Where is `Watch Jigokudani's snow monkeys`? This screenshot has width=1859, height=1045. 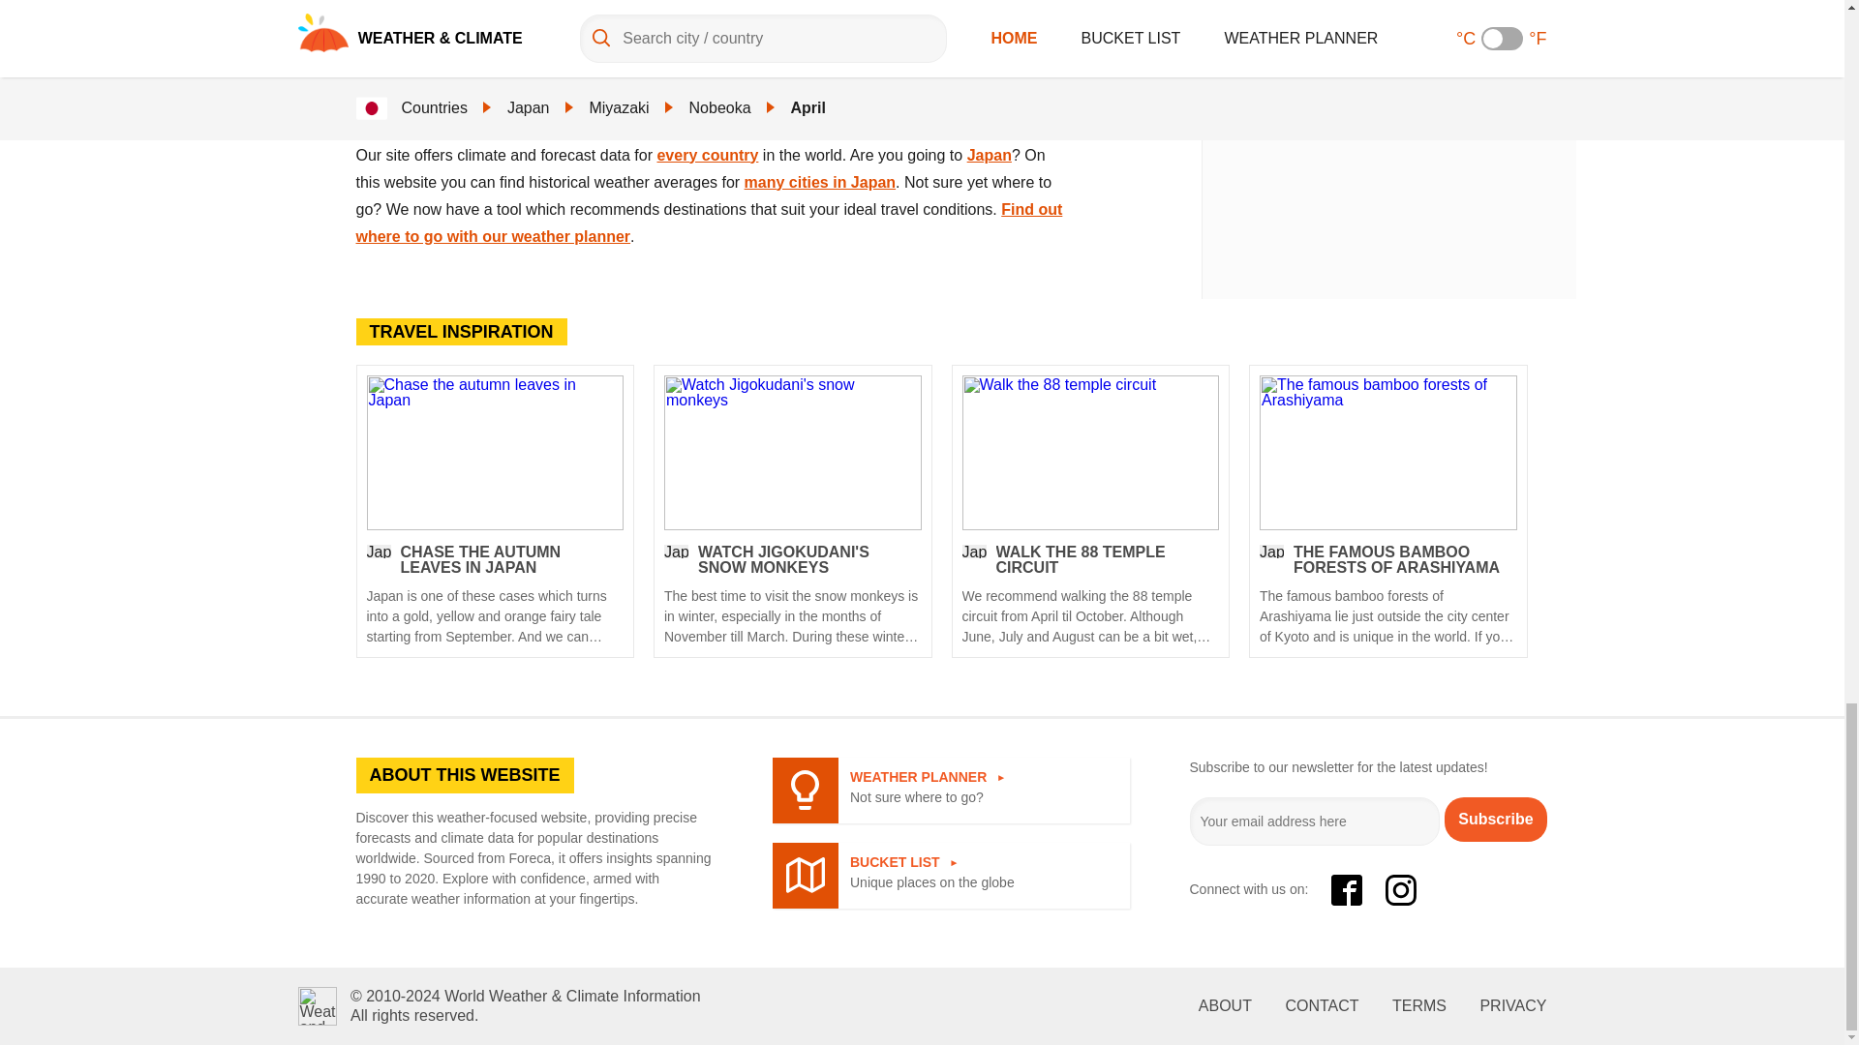 Watch Jigokudani's snow monkeys is located at coordinates (792, 594).